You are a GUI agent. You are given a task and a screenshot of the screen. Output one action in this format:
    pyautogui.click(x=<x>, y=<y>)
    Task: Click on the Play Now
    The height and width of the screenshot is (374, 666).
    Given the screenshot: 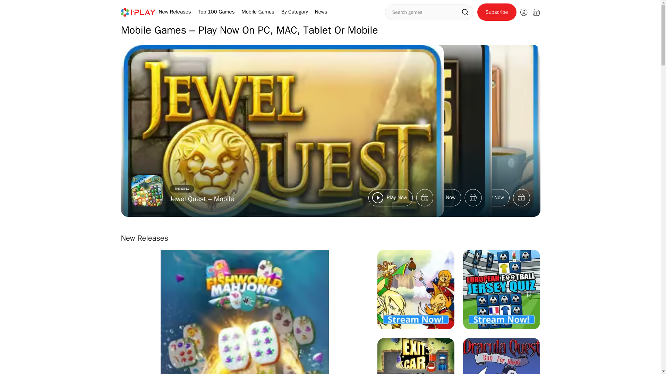 What is the action you would take?
    pyautogui.click(x=390, y=197)
    